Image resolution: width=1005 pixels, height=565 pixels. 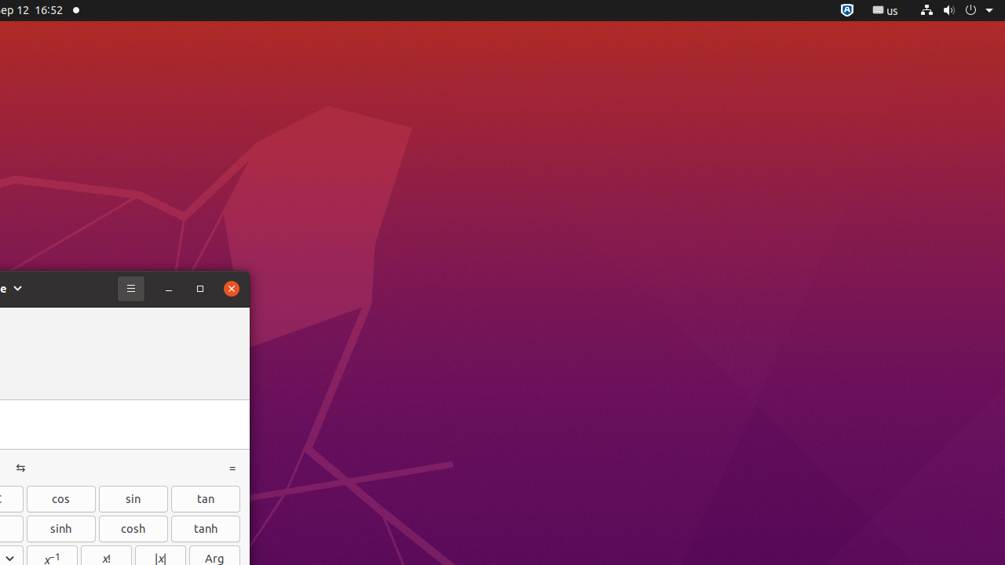 What do you see at coordinates (61, 529) in the screenshot?
I see `sinh` at bounding box center [61, 529].